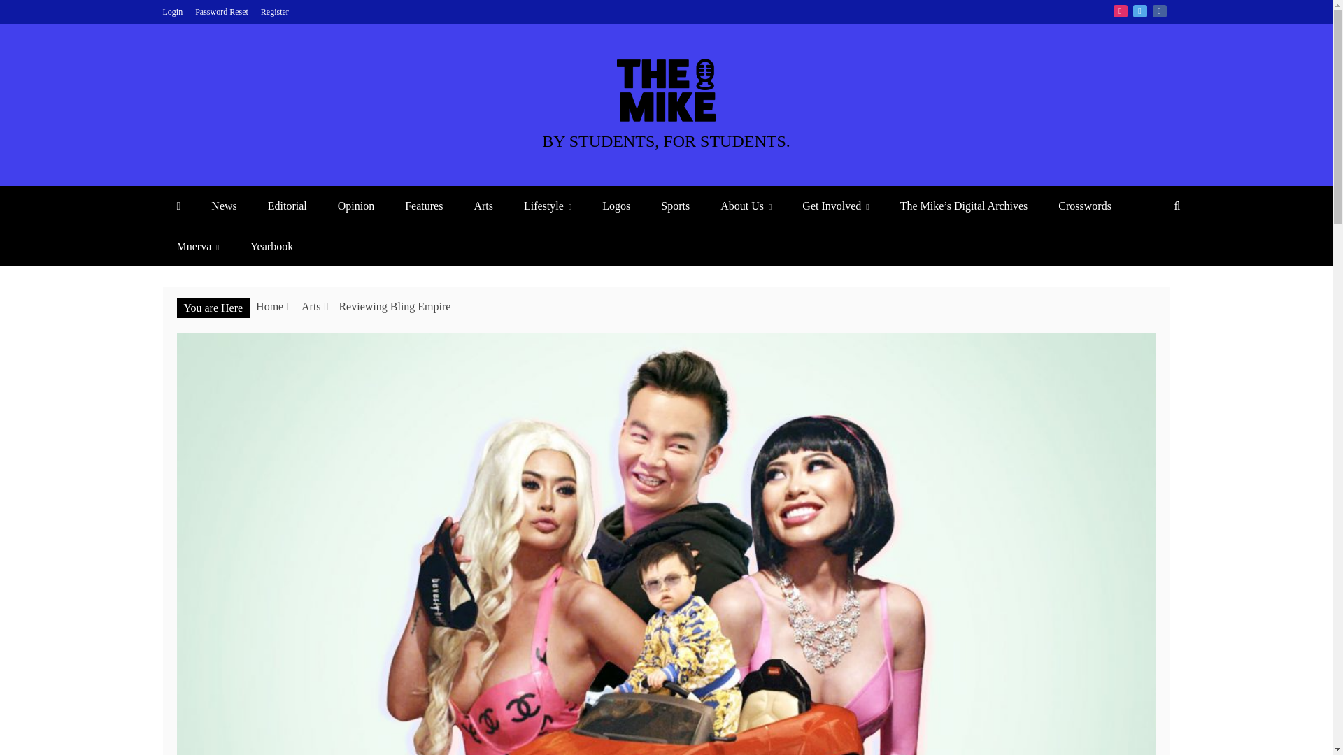 This screenshot has width=1343, height=755. Describe the element at coordinates (287, 206) in the screenshot. I see `Editorial` at that location.